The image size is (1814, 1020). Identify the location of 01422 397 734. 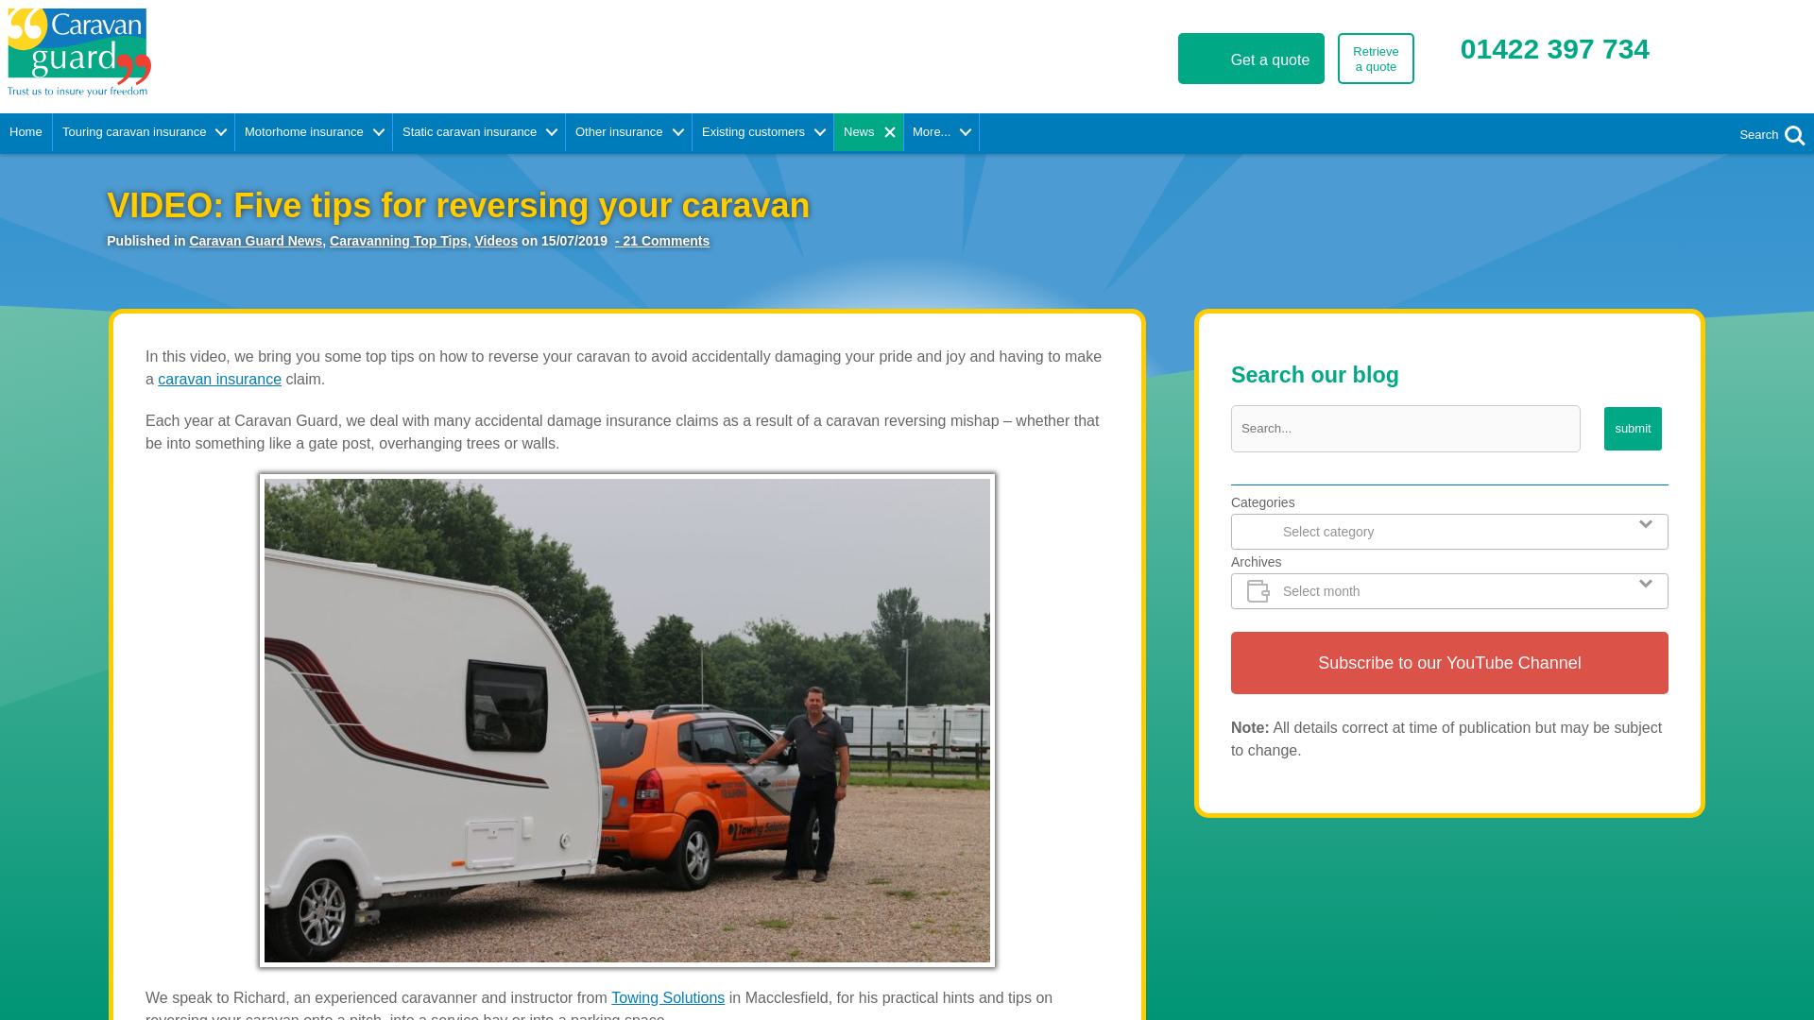
(1554, 48).